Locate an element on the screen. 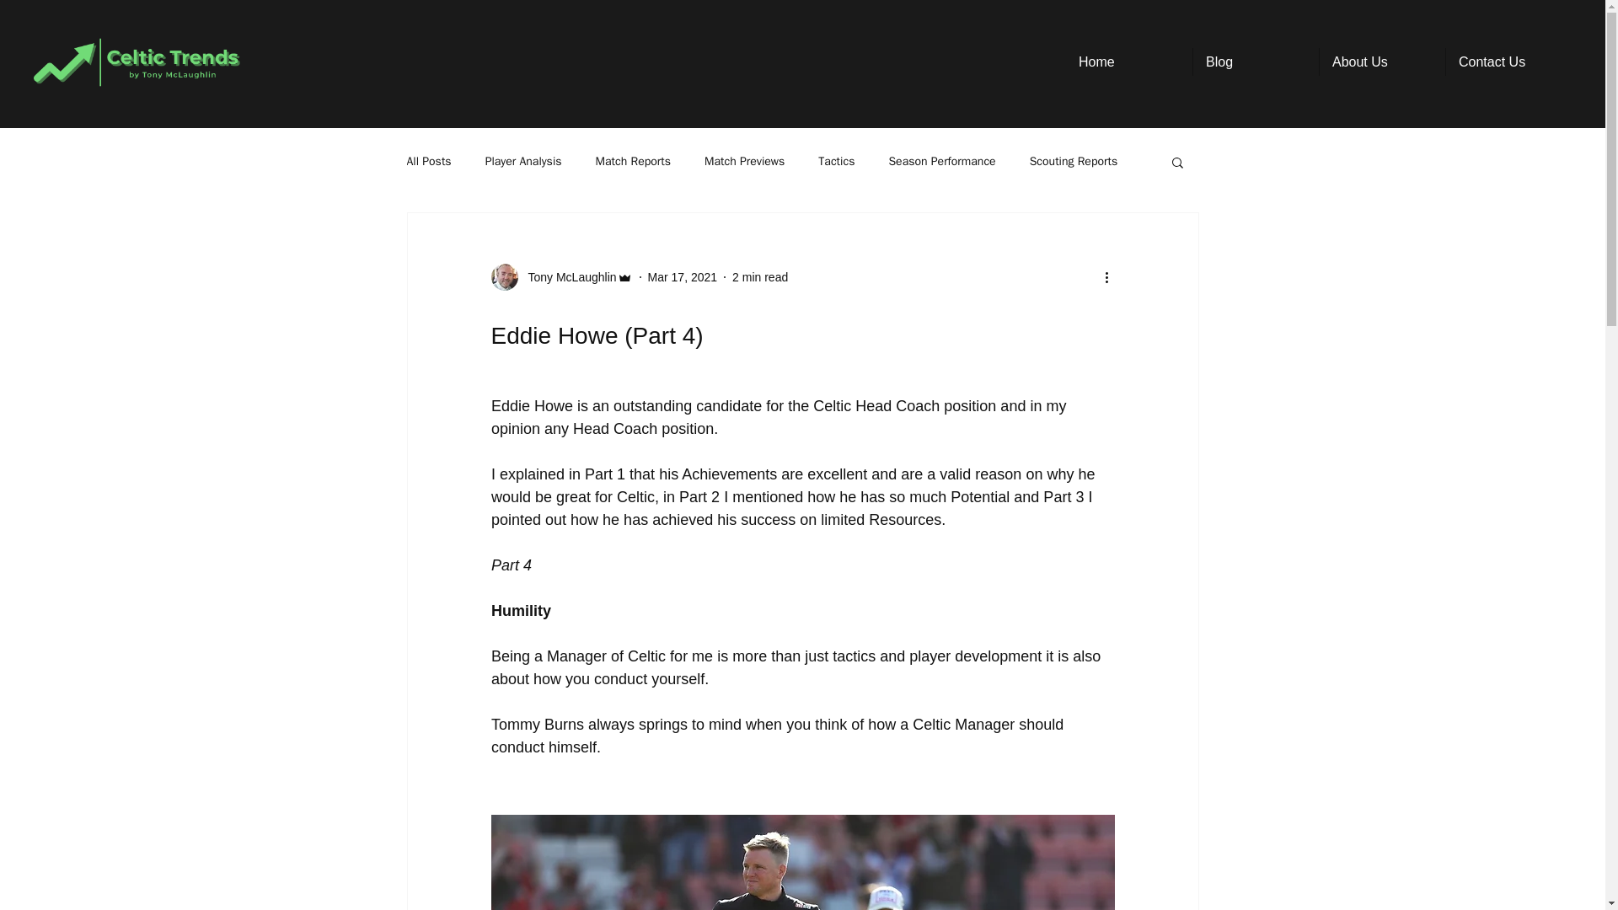  Home is located at coordinates (1129, 62).